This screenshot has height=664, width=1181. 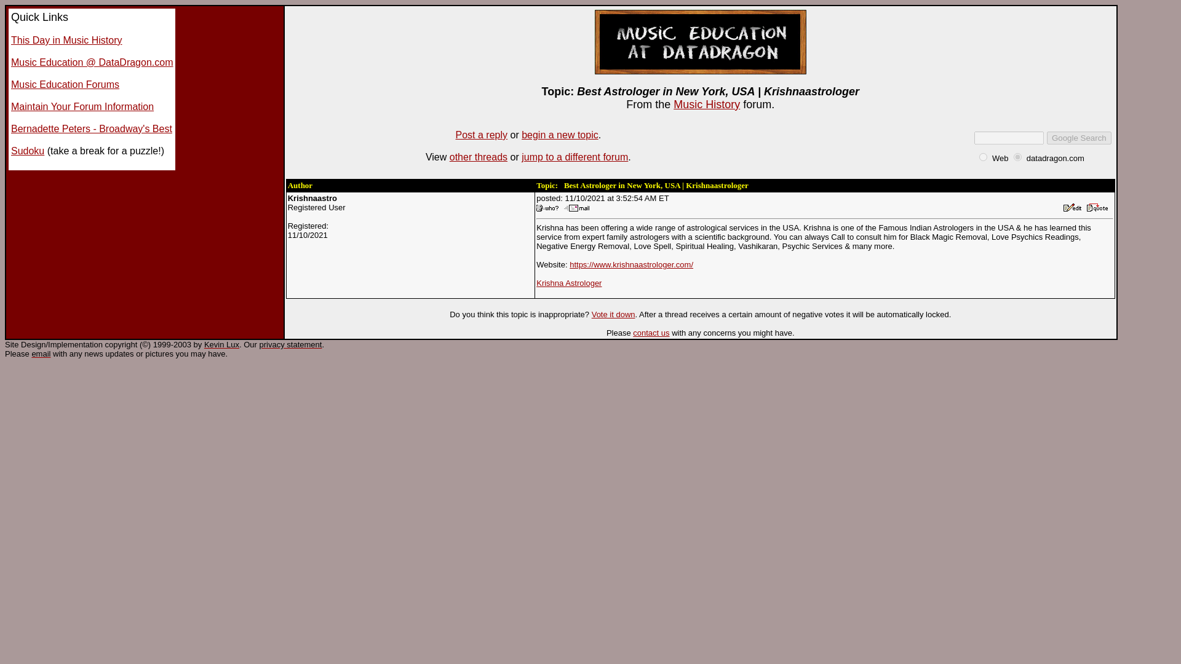 What do you see at coordinates (1055, 157) in the screenshot?
I see `Search datadragon.com` at bounding box center [1055, 157].